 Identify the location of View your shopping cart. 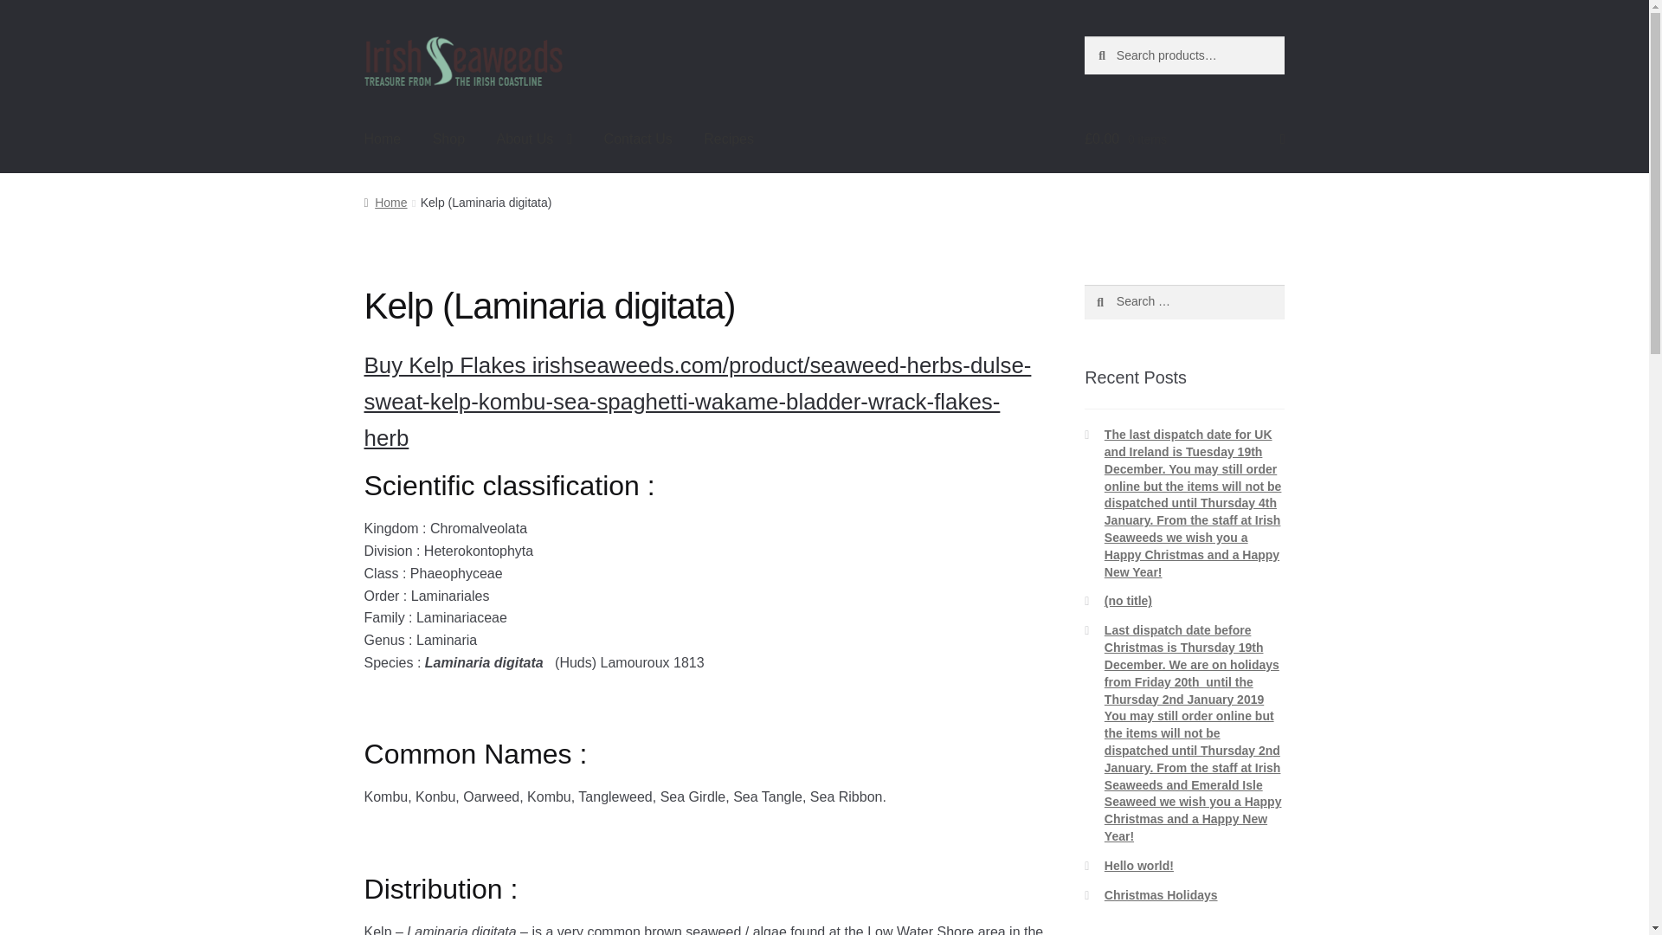
(1184, 139).